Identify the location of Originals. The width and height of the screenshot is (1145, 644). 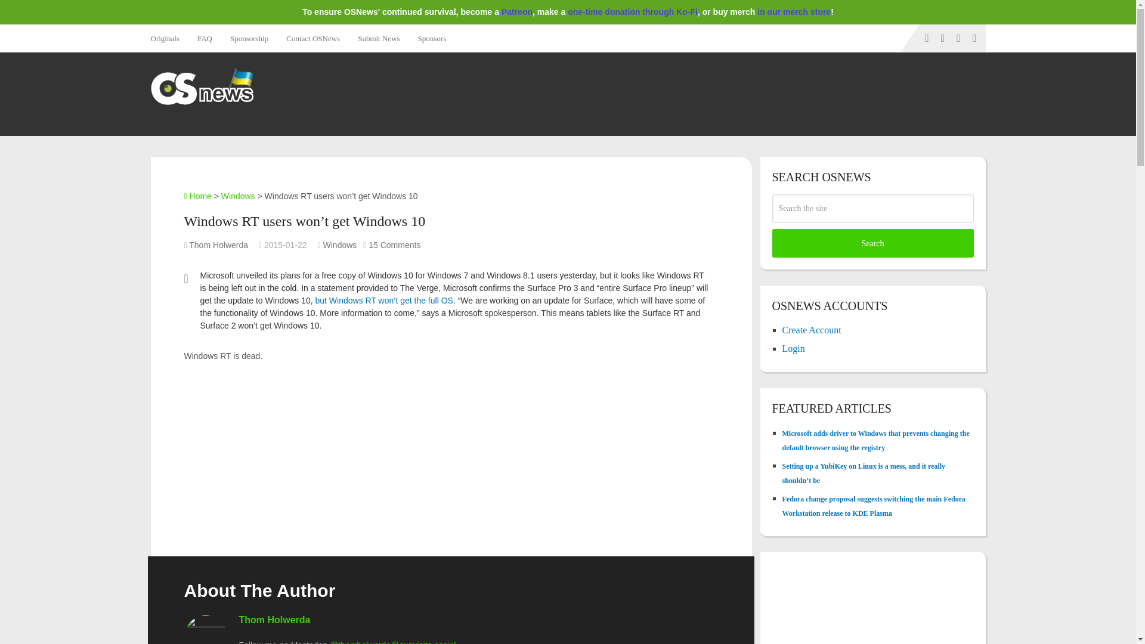
(168, 38).